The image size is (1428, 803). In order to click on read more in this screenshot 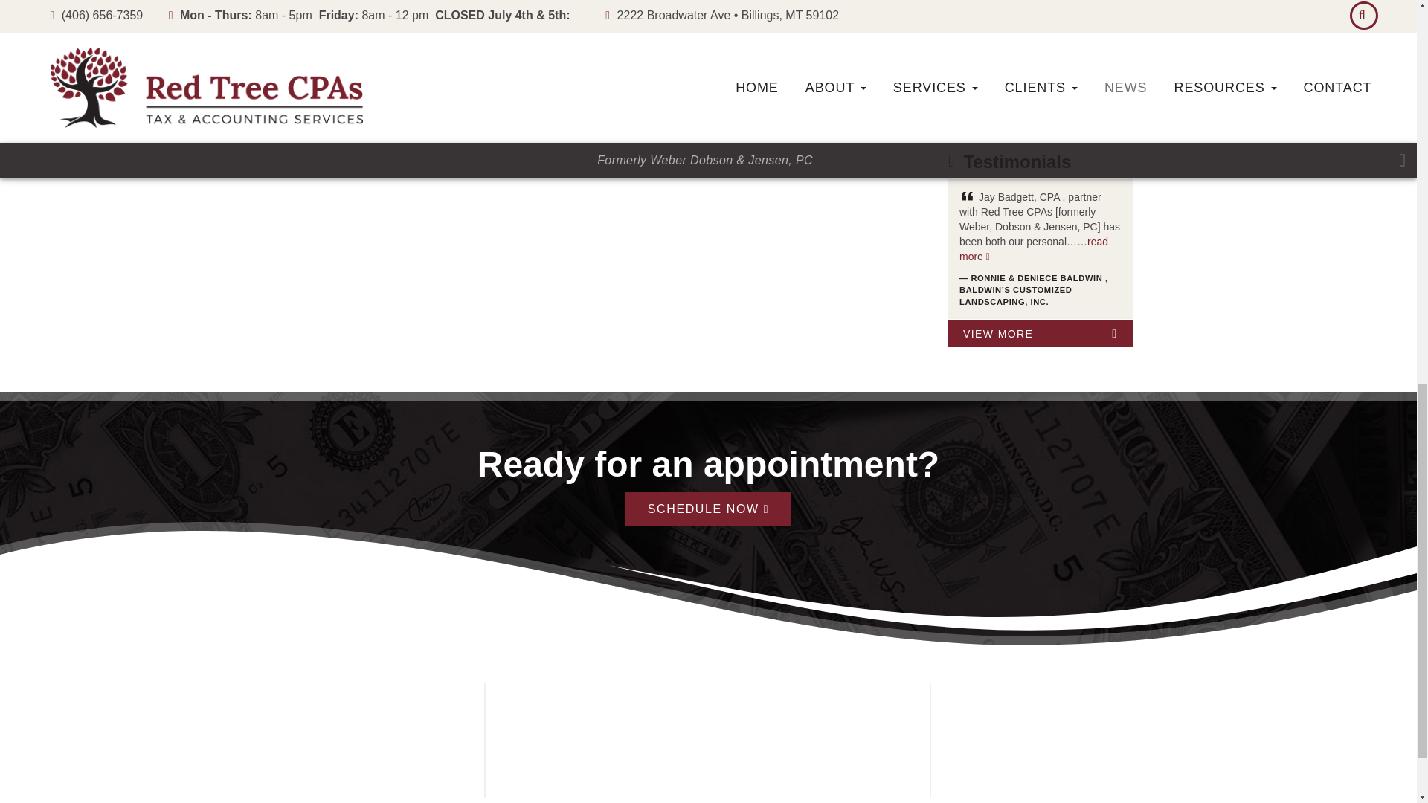, I will do `click(1080, 66)`.